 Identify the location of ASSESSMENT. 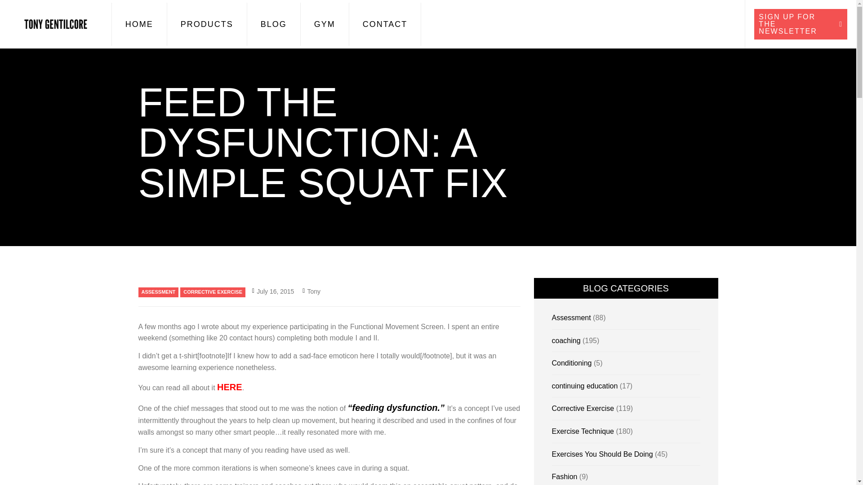
(158, 292).